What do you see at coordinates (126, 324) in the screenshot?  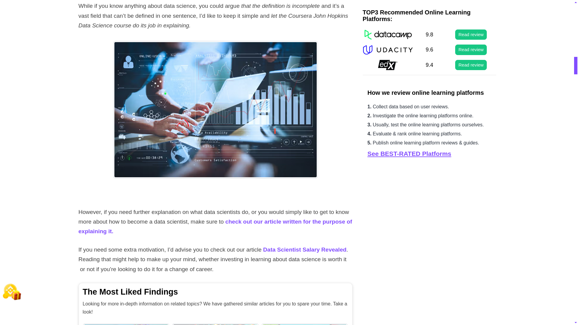 I see `Online Chemistry Courses: Bonding with Science` at bounding box center [126, 324].